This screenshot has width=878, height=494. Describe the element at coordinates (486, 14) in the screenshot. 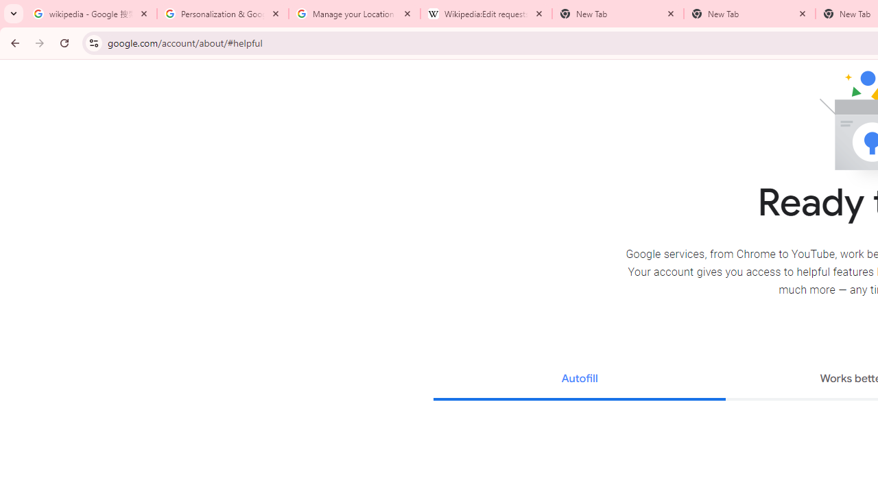

I see `Wikipedia:Edit requests - Wikipedia` at that location.